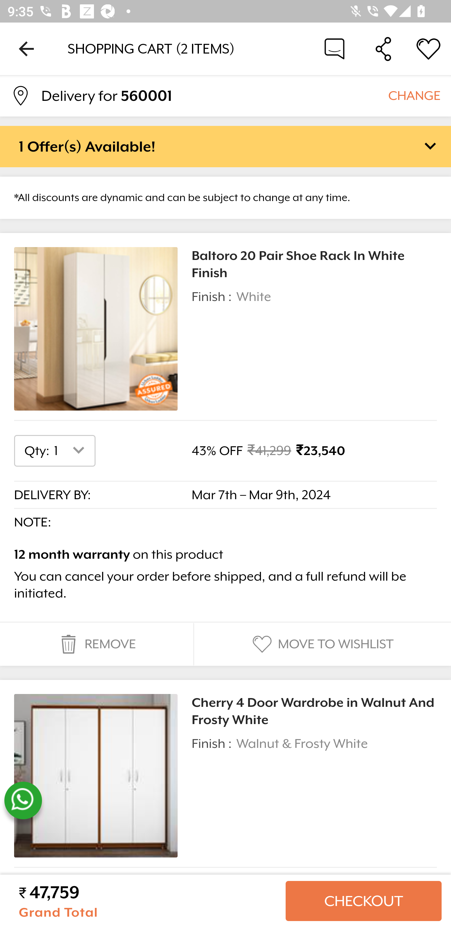 The height and width of the screenshot is (927, 451). I want to click on MOVE TO WISHLIST, so click(322, 644).